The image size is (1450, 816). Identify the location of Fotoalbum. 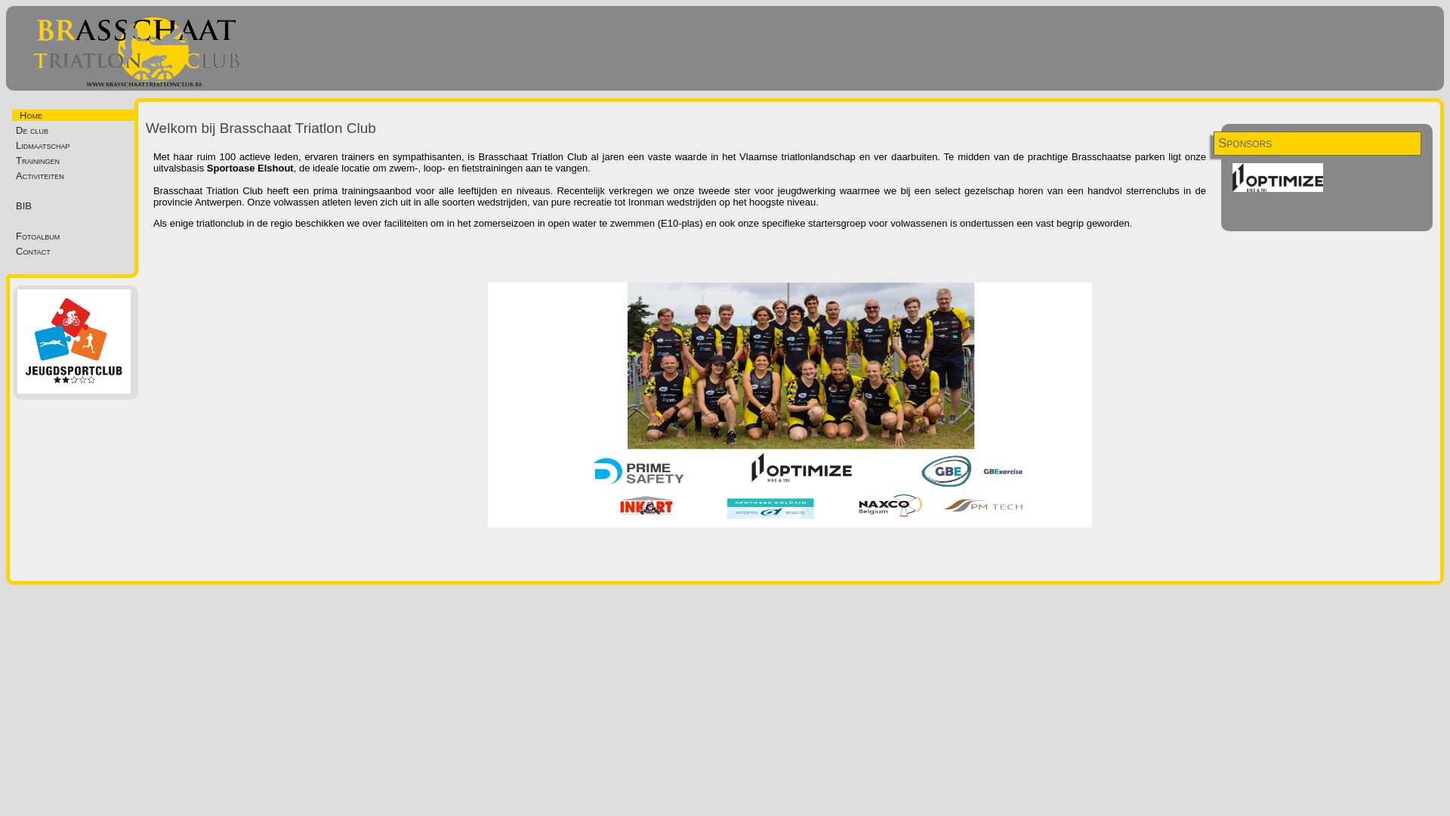
(77, 236).